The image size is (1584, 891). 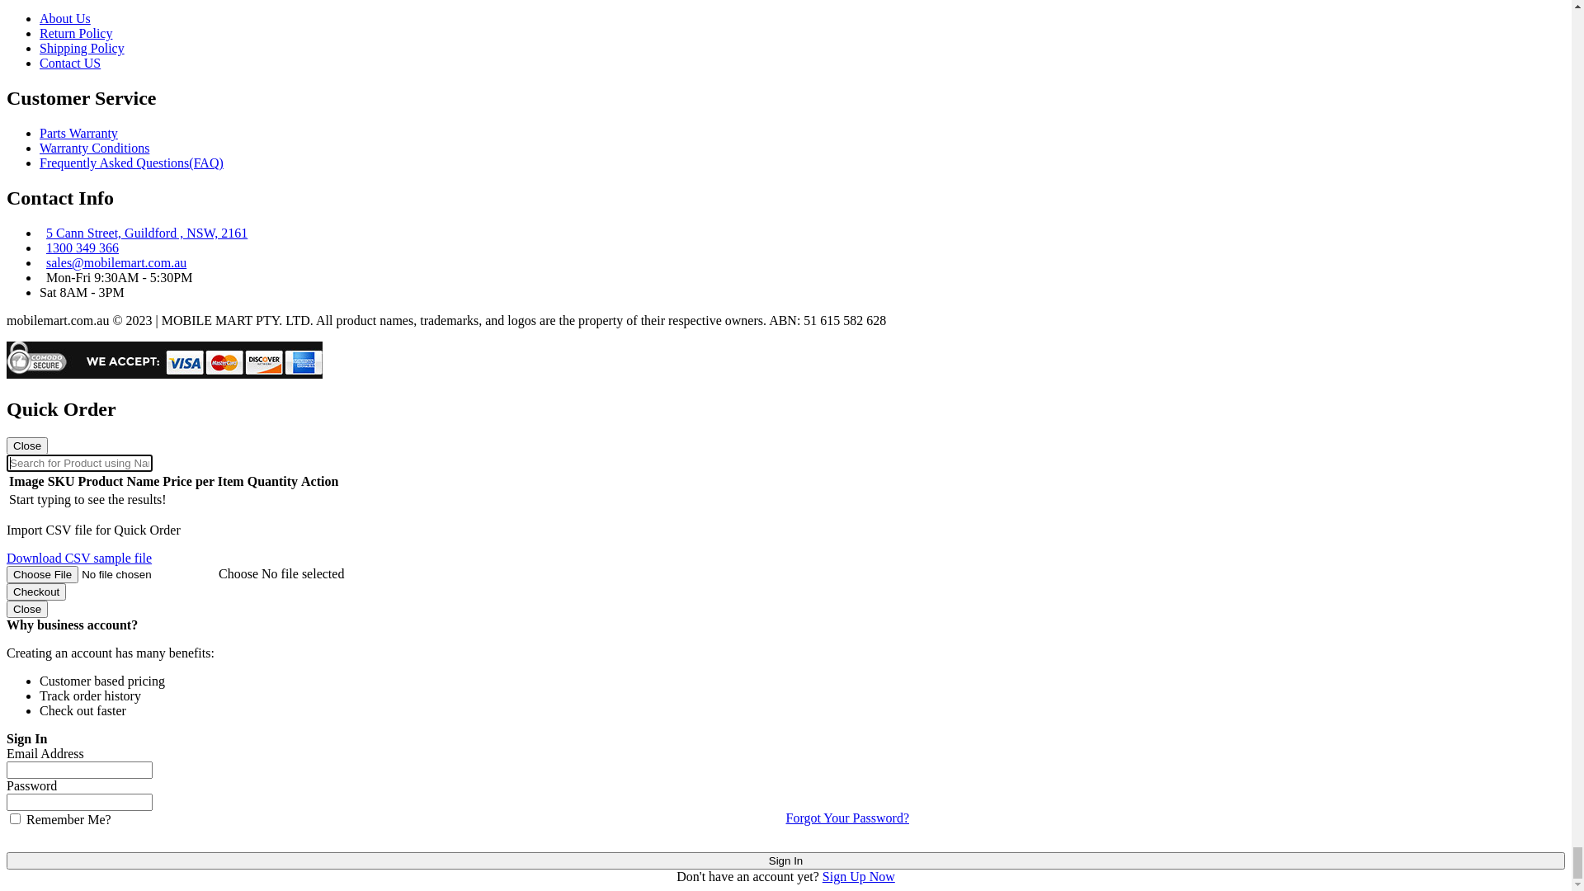 I want to click on Search, so click(x=31, y=216).